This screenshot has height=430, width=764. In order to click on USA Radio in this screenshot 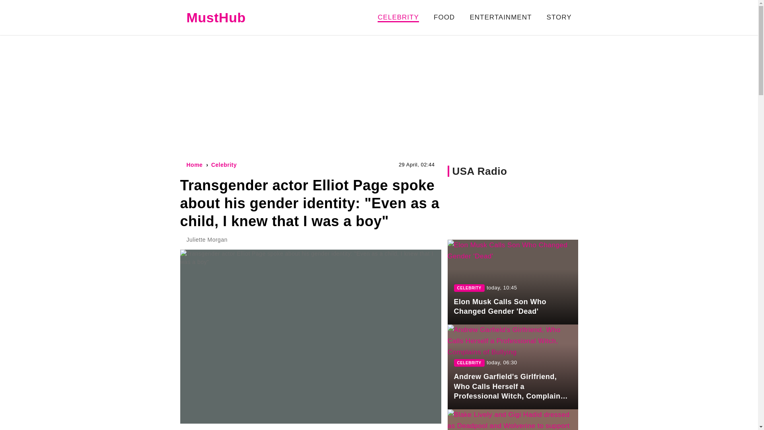, I will do `click(479, 171)`.